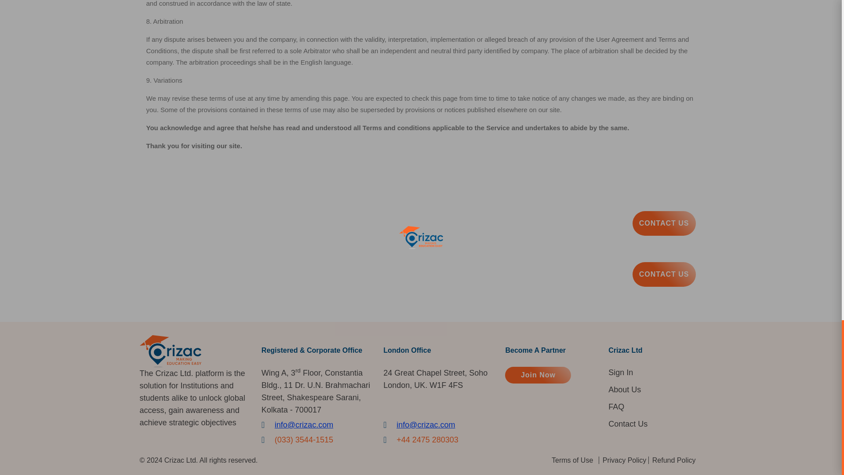  Describe the element at coordinates (621, 372) in the screenshot. I see `Sign In` at that location.